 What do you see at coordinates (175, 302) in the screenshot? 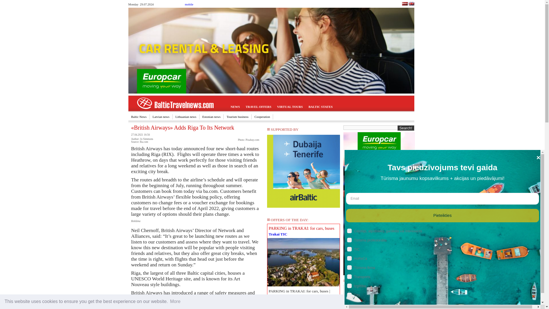
I see `More` at bounding box center [175, 302].